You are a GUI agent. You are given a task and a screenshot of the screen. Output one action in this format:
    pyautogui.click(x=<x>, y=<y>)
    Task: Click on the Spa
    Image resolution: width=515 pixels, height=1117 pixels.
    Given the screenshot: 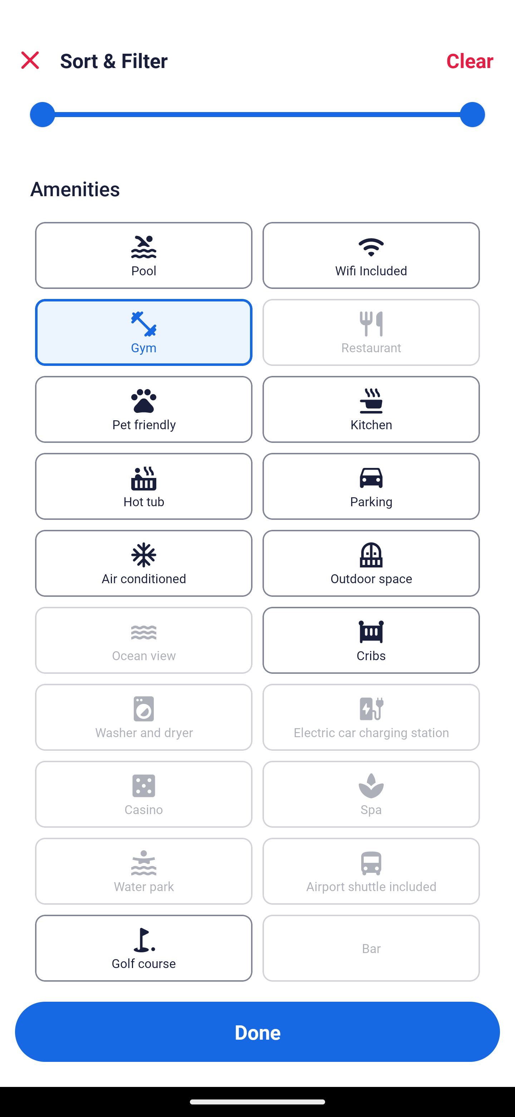 What is the action you would take?
    pyautogui.click(x=371, y=794)
    